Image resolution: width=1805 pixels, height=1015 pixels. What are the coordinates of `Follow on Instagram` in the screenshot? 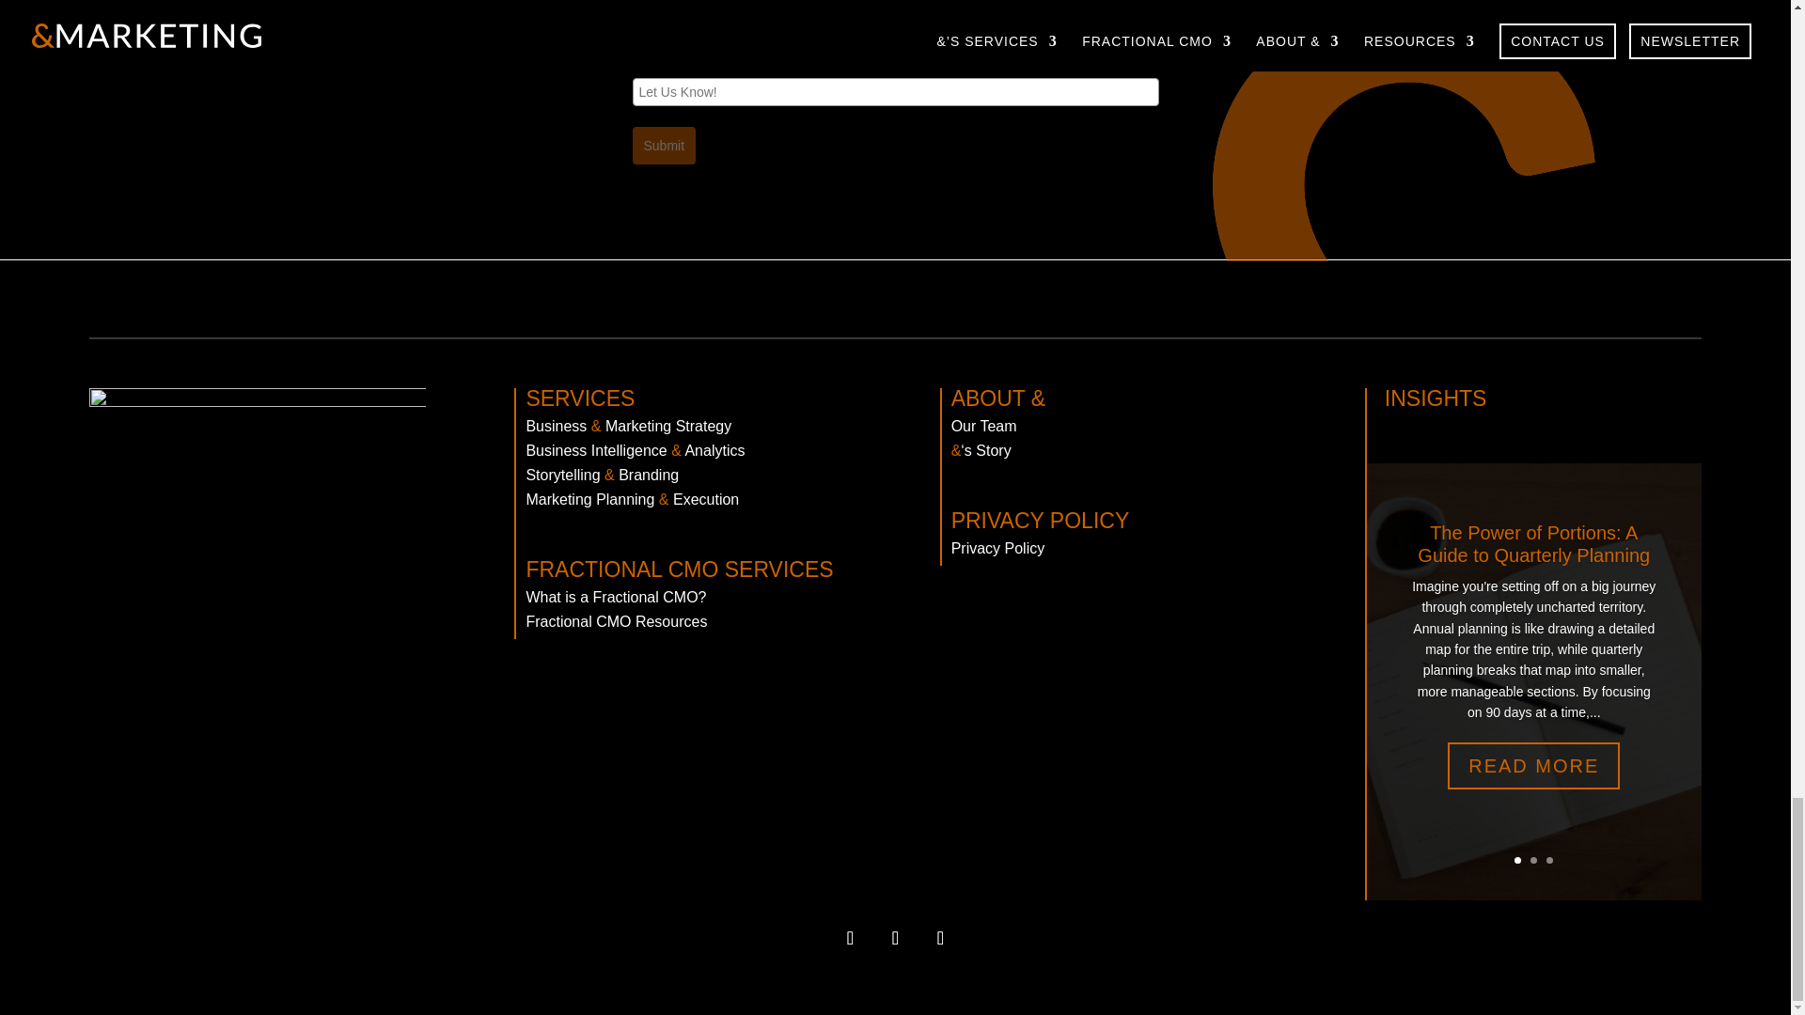 It's located at (894, 938).